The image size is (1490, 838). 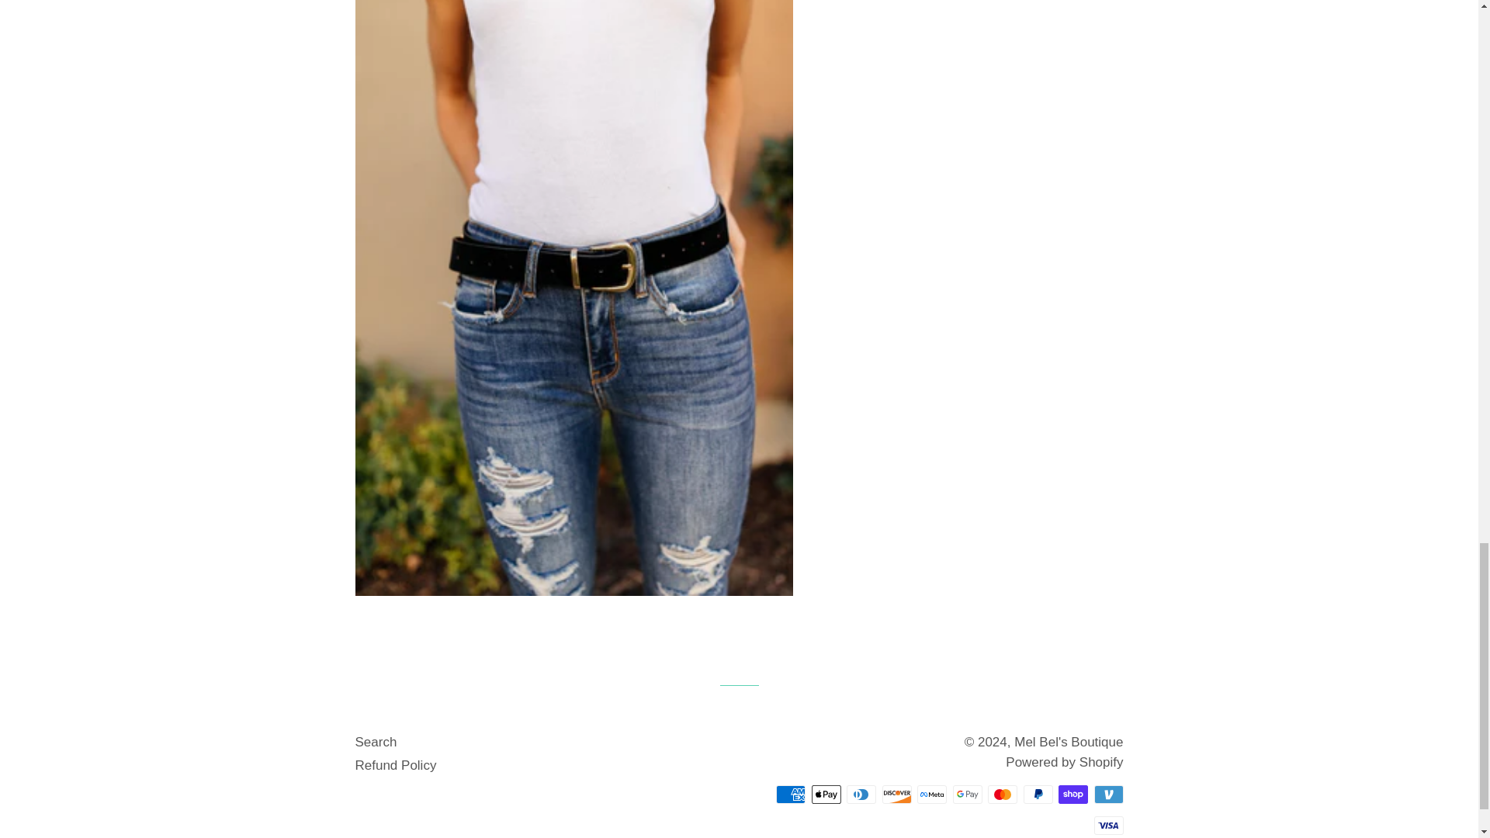 I want to click on Mel Bel's Boutique, so click(x=1069, y=742).